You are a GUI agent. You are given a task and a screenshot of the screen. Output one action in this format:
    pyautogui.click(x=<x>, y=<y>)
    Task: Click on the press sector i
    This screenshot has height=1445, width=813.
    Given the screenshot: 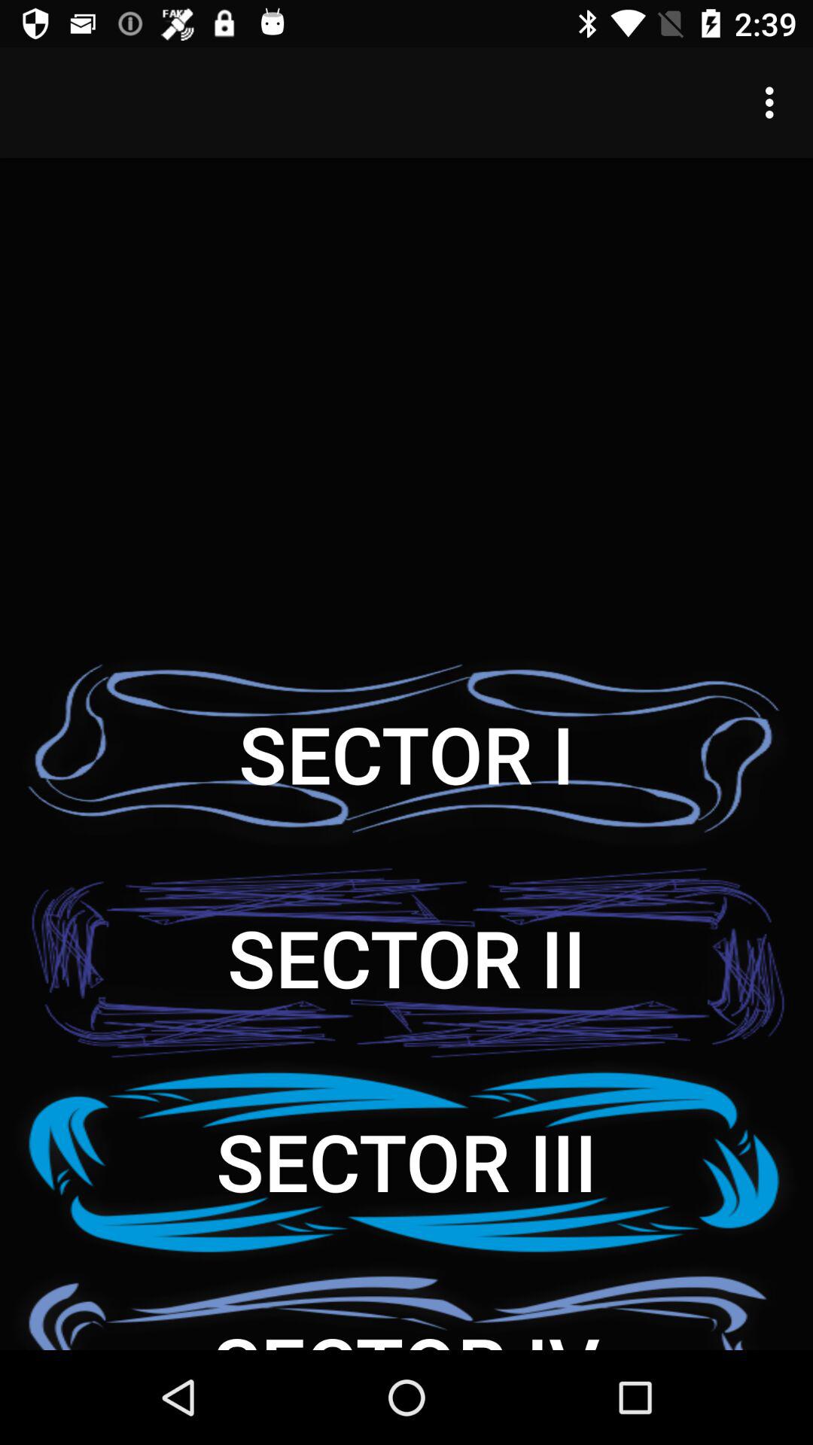 What is the action you would take?
    pyautogui.click(x=406, y=754)
    